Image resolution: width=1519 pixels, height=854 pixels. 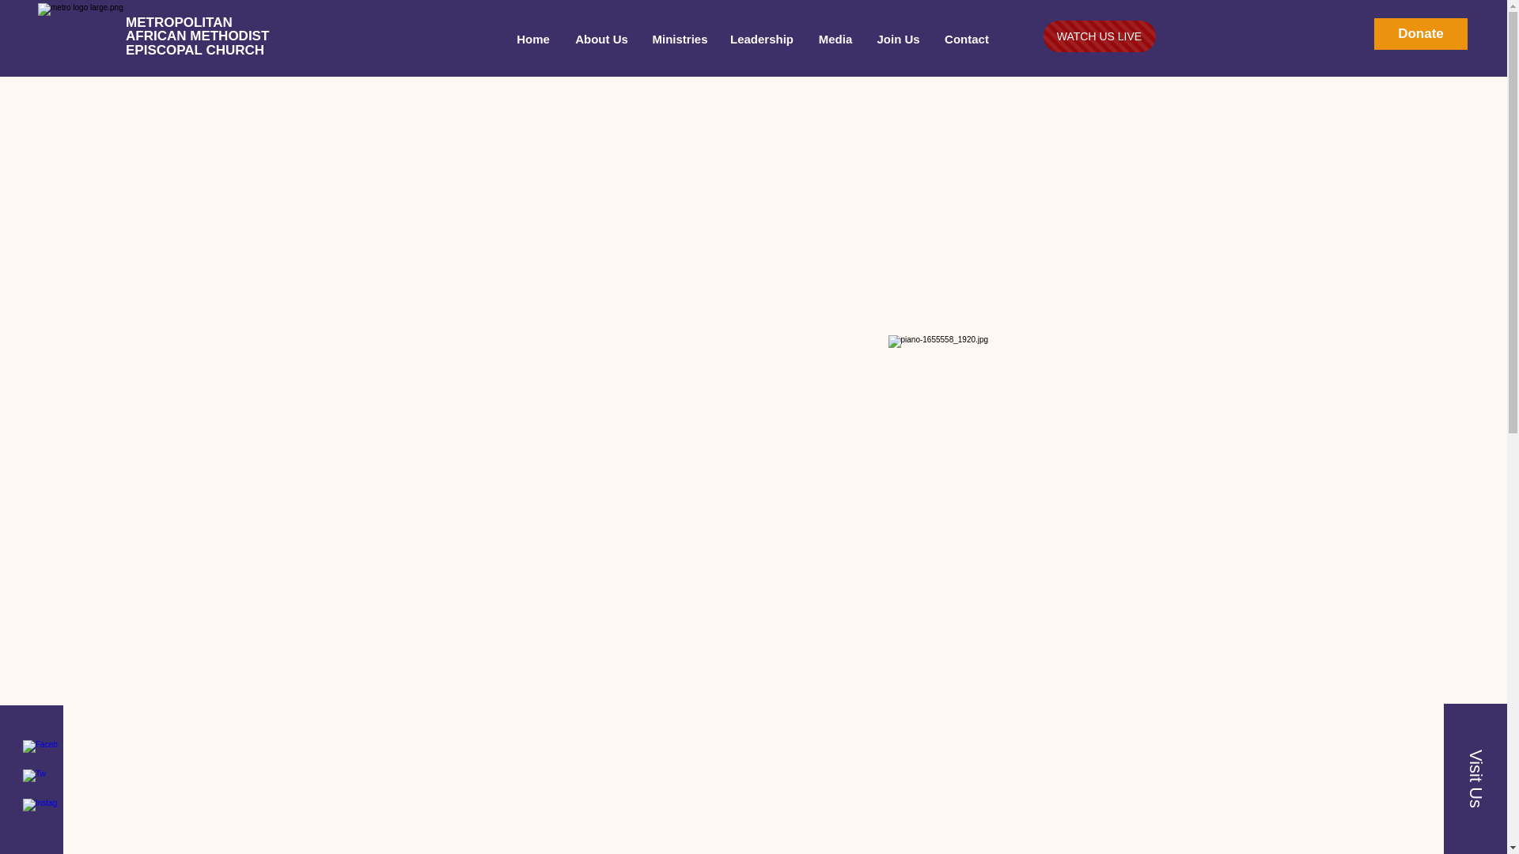 What do you see at coordinates (834, 40) in the screenshot?
I see `Media` at bounding box center [834, 40].